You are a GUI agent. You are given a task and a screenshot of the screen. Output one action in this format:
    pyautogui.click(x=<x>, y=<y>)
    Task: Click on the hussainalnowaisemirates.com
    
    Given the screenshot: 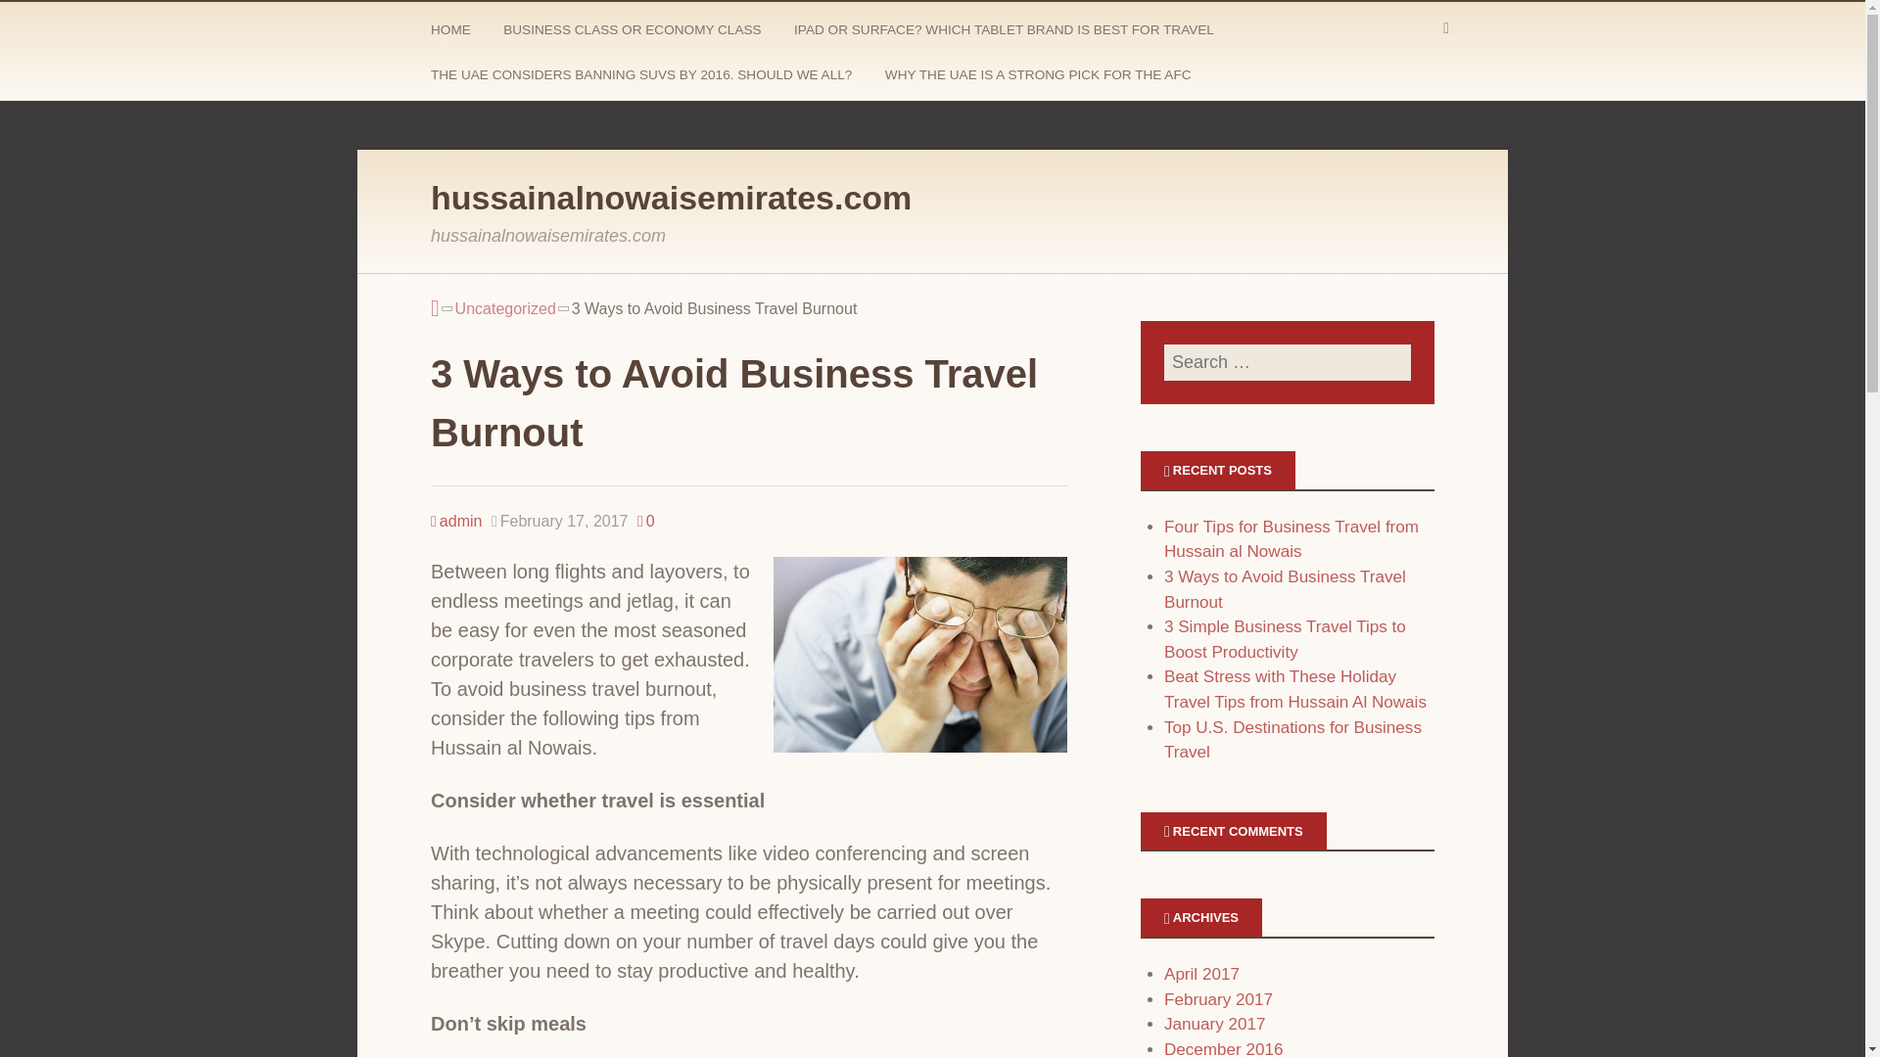 What is the action you would take?
    pyautogui.click(x=671, y=198)
    